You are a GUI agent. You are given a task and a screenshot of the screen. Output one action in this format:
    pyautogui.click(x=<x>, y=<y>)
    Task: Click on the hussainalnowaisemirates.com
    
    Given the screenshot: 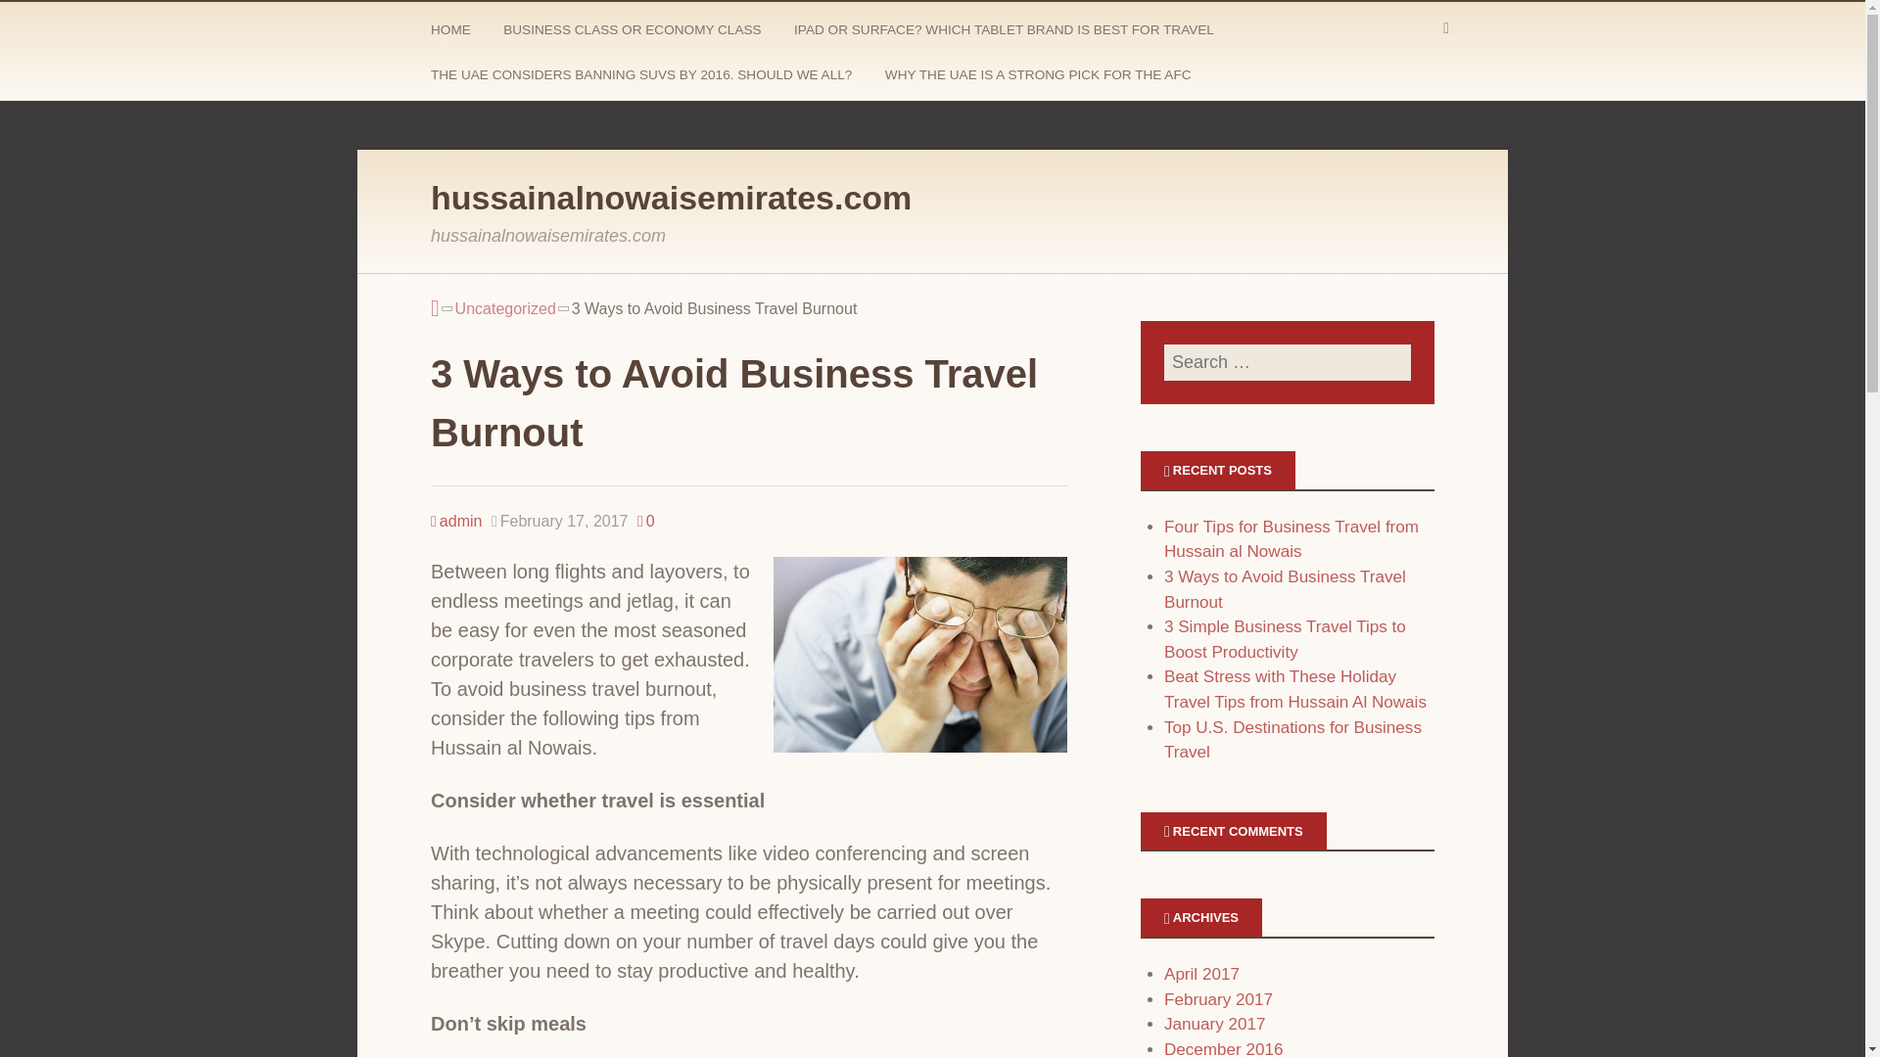 What is the action you would take?
    pyautogui.click(x=671, y=198)
    